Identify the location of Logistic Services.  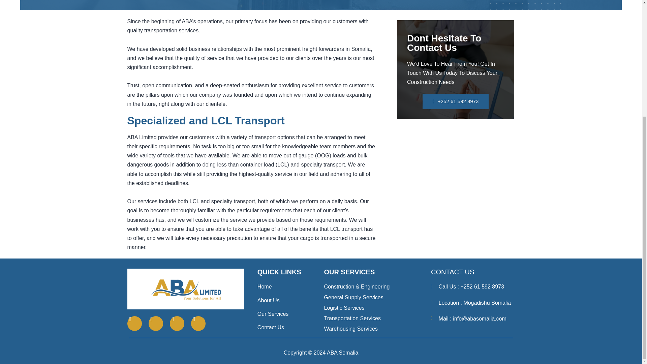
(372, 307).